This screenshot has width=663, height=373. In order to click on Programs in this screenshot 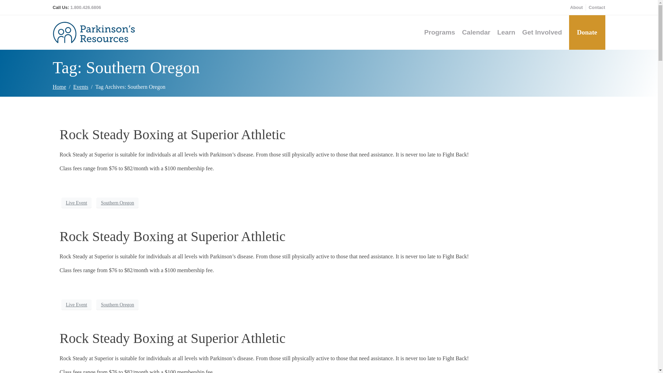, I will do `click(439, 32)`.